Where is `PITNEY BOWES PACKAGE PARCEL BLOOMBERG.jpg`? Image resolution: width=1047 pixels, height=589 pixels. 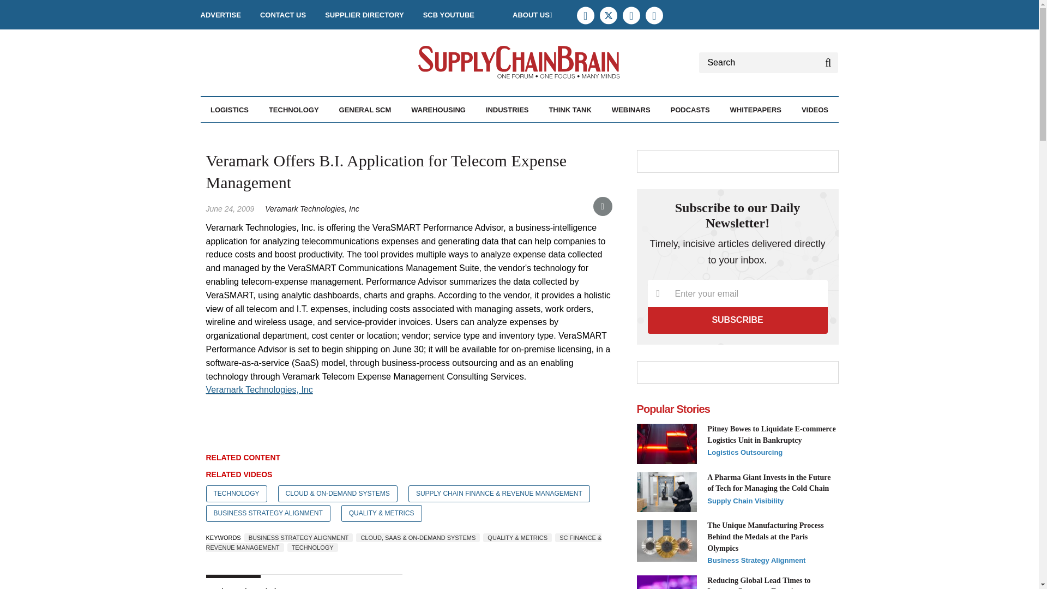 PITNEY BOWES PACKAGE PARCEL BLOOMBERG.jpg is located at coordinates (666, 444).